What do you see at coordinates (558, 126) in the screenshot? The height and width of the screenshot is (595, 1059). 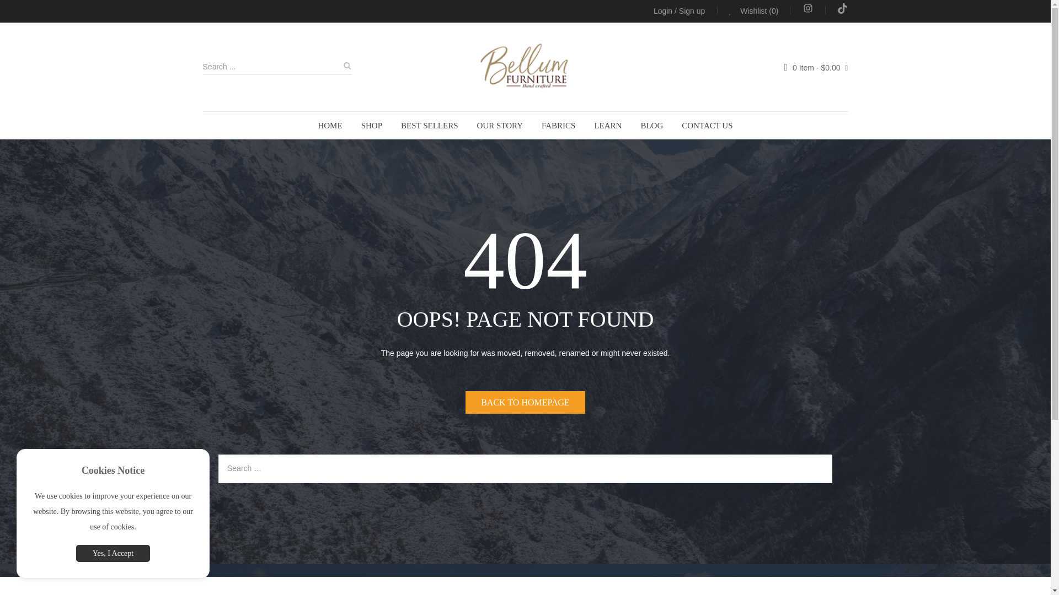 I see `FABRICS` at bounding box center [558, 126].